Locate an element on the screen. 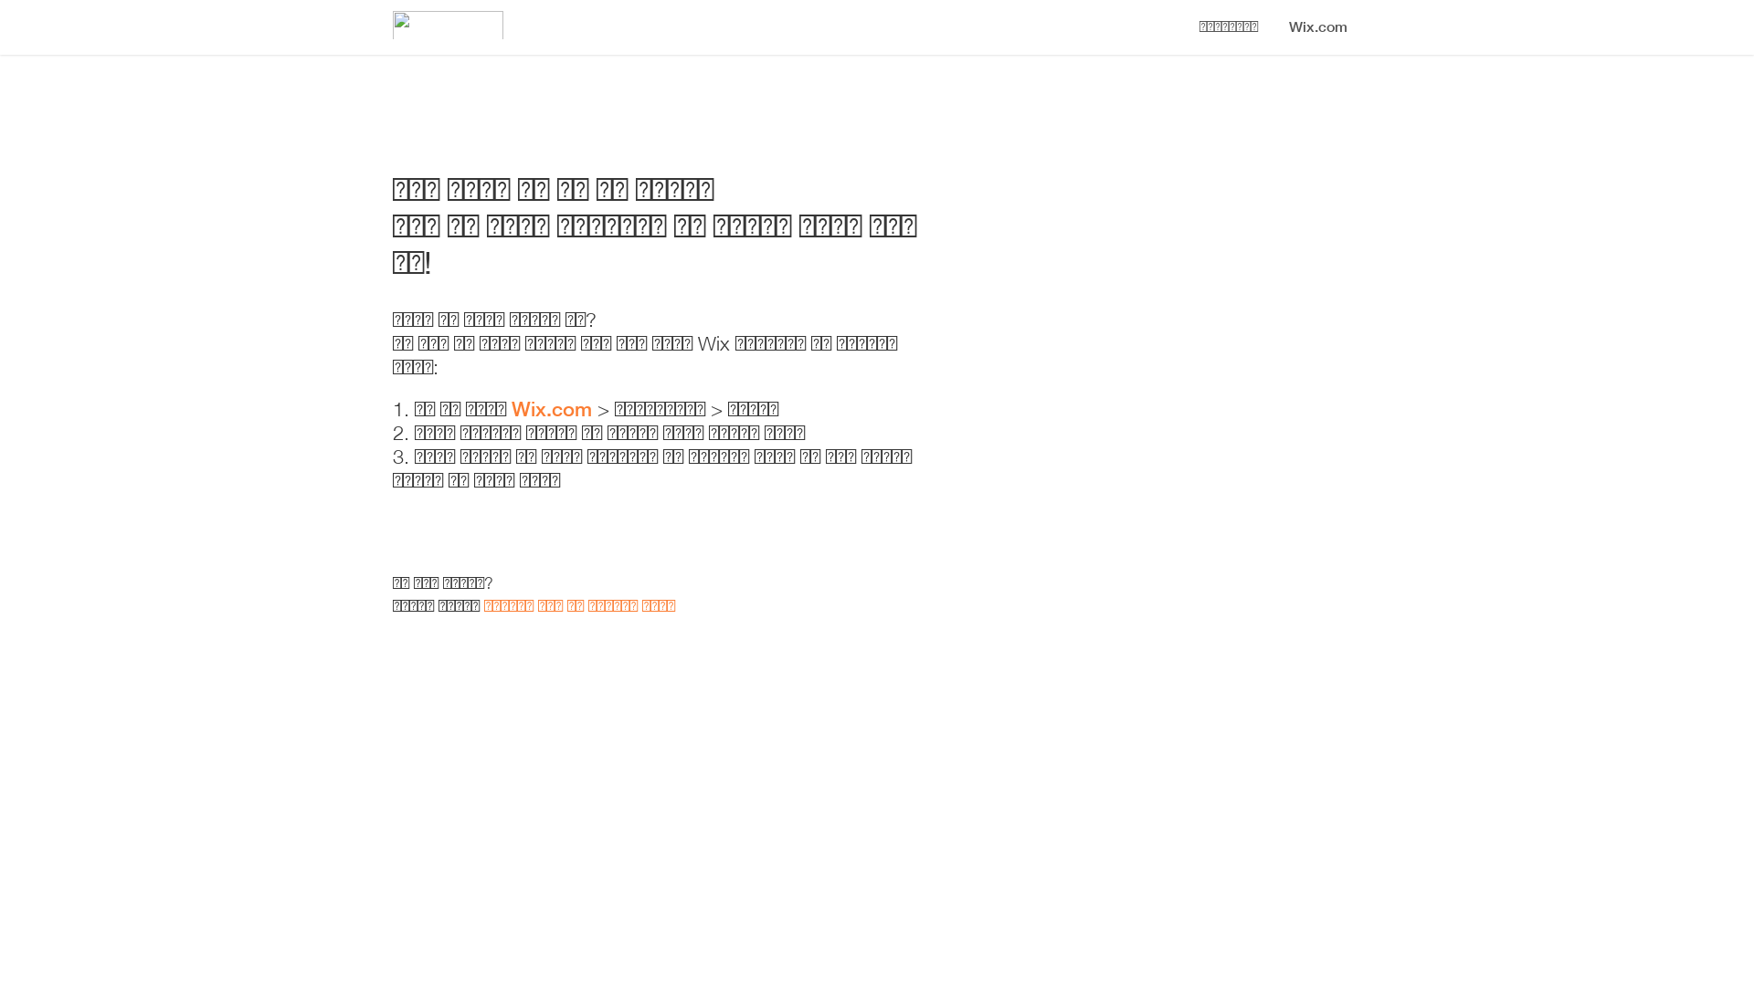  Wix.com is located at coordinates (555, 409).